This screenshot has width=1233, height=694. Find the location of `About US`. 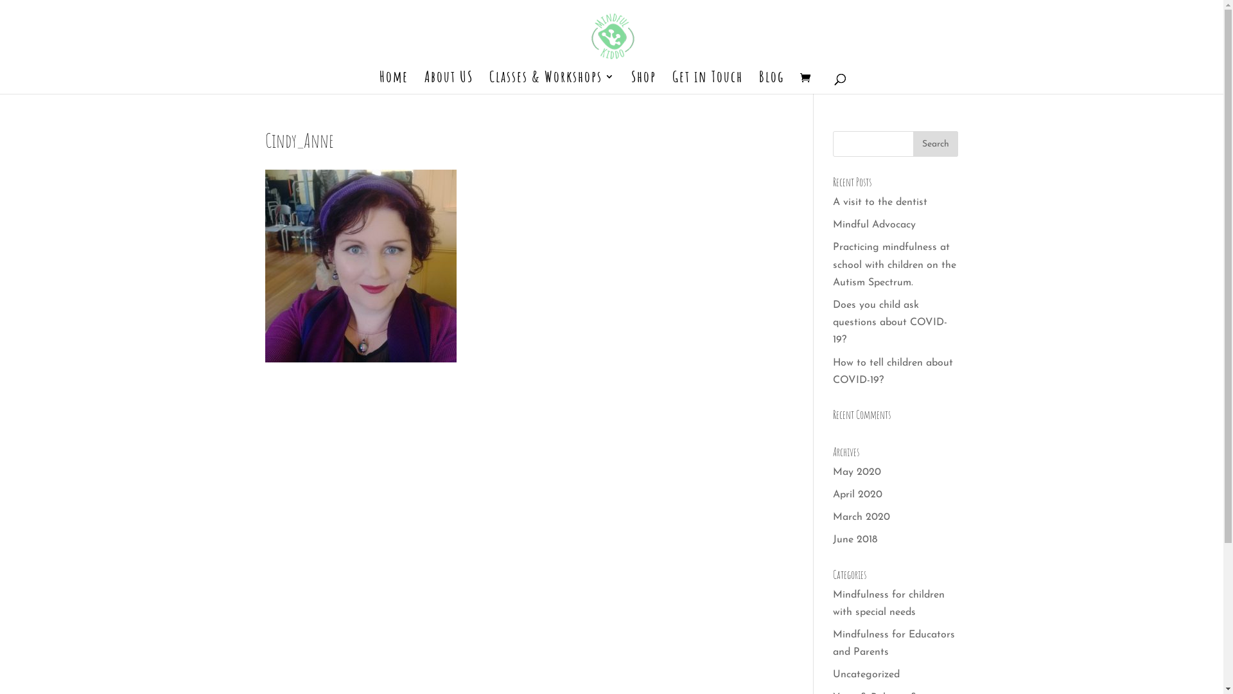

About US is located at coordinates (448, 83).